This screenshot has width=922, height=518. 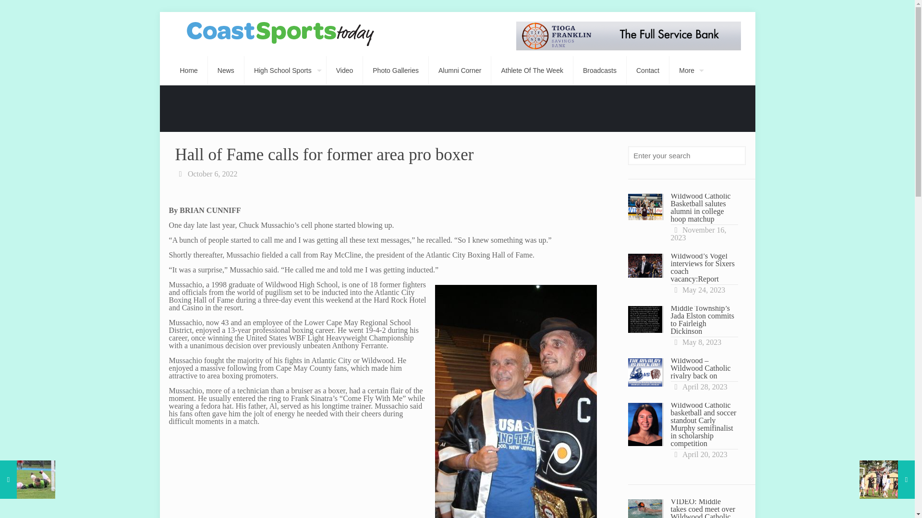 I want to click on News, so click(x=226, y=70).